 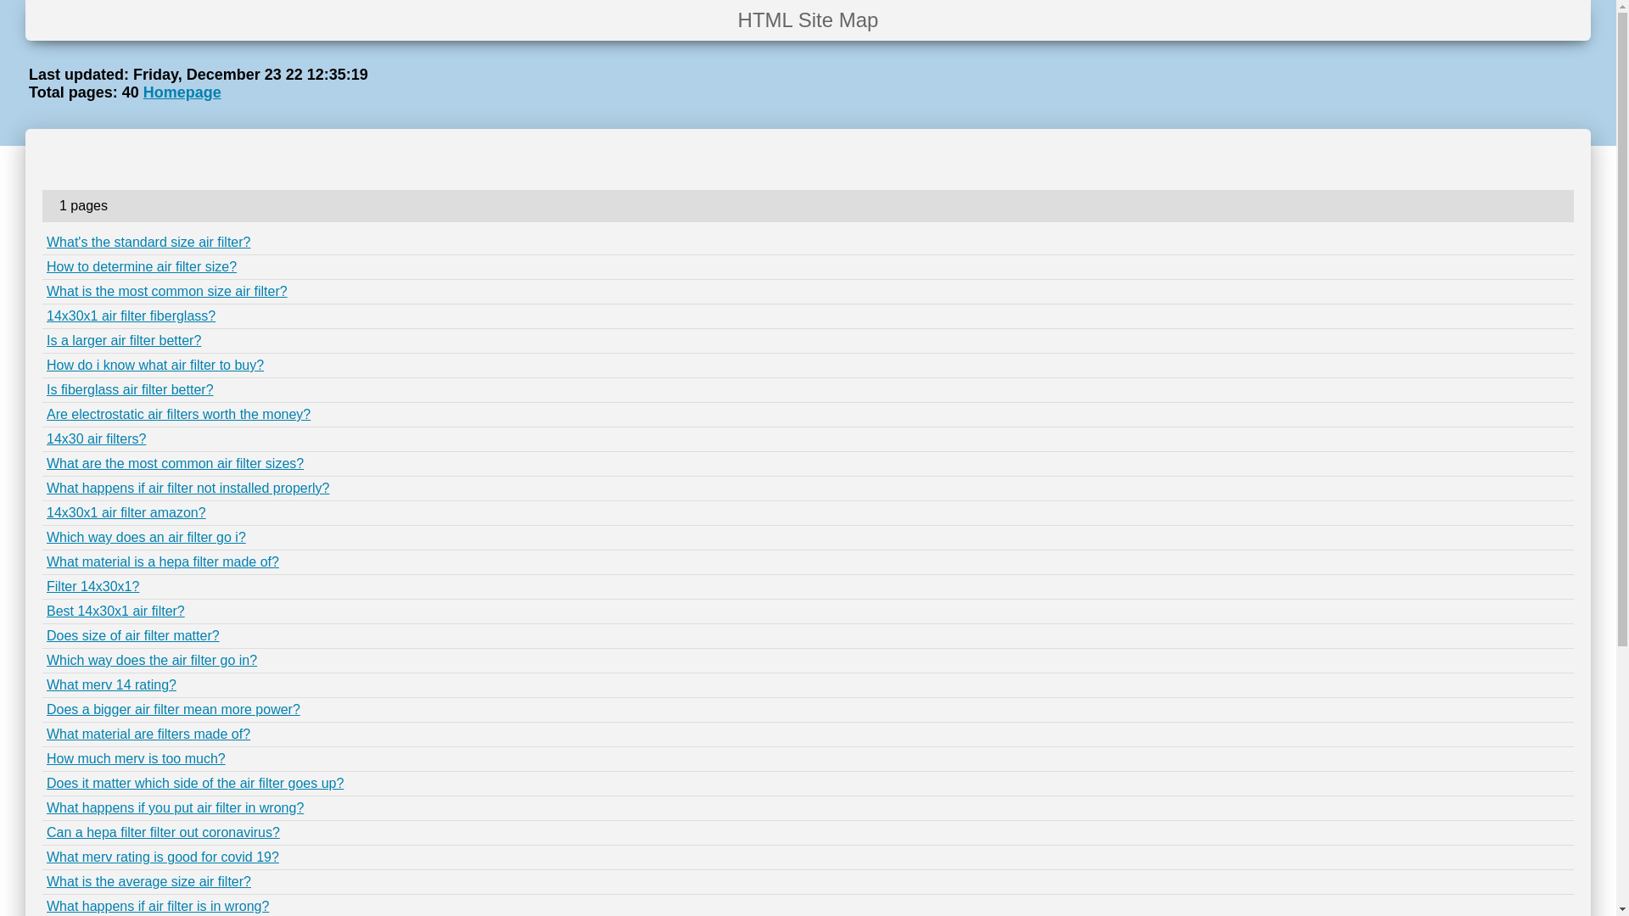 I want to click on Is a larger air filter better?, so click(x=124, y=341).